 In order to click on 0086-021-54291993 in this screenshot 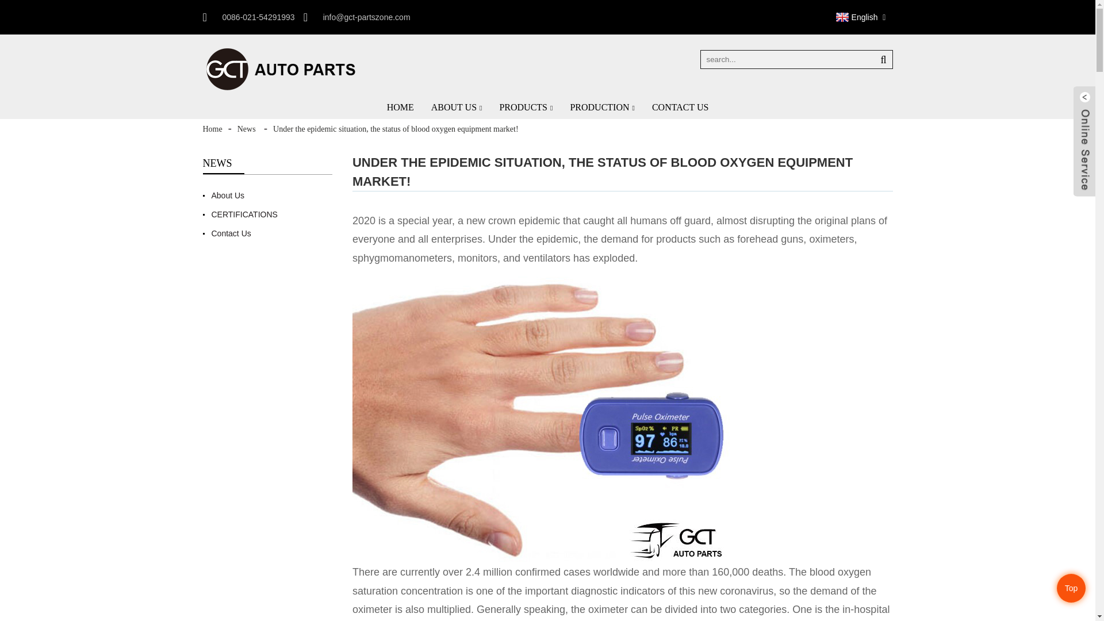, I will do `click(258, 17)`.